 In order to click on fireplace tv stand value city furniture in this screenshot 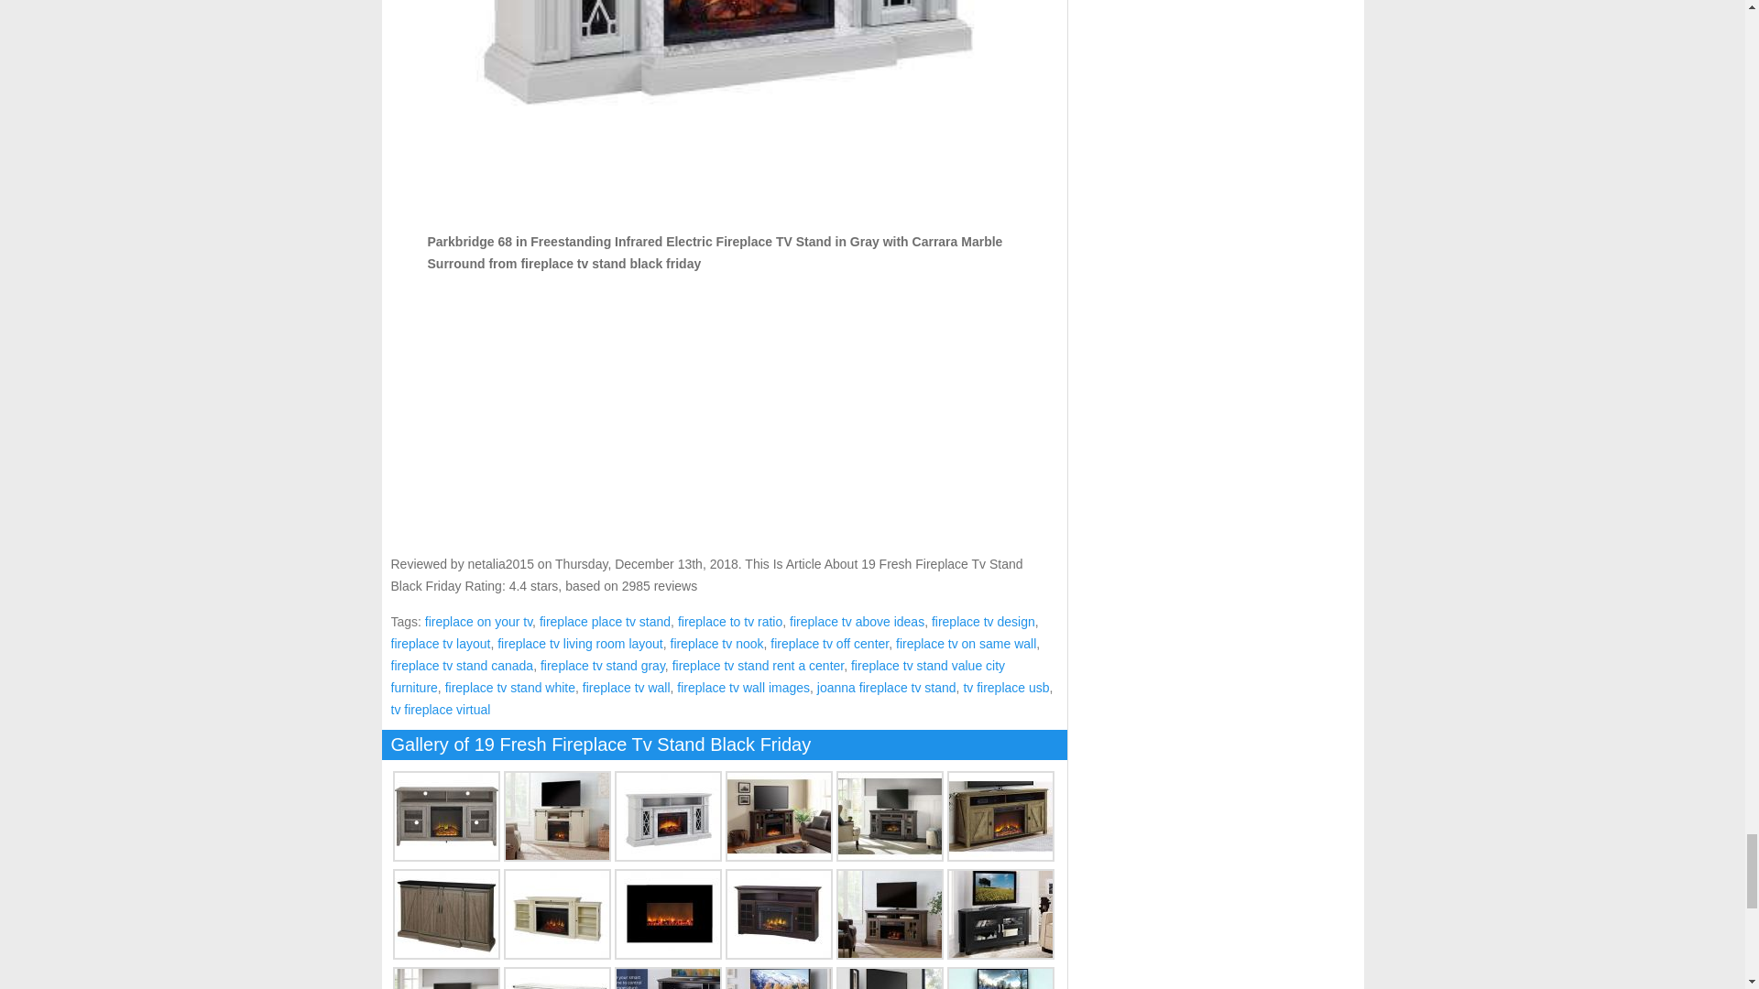, I will do `click(697, 677)`.